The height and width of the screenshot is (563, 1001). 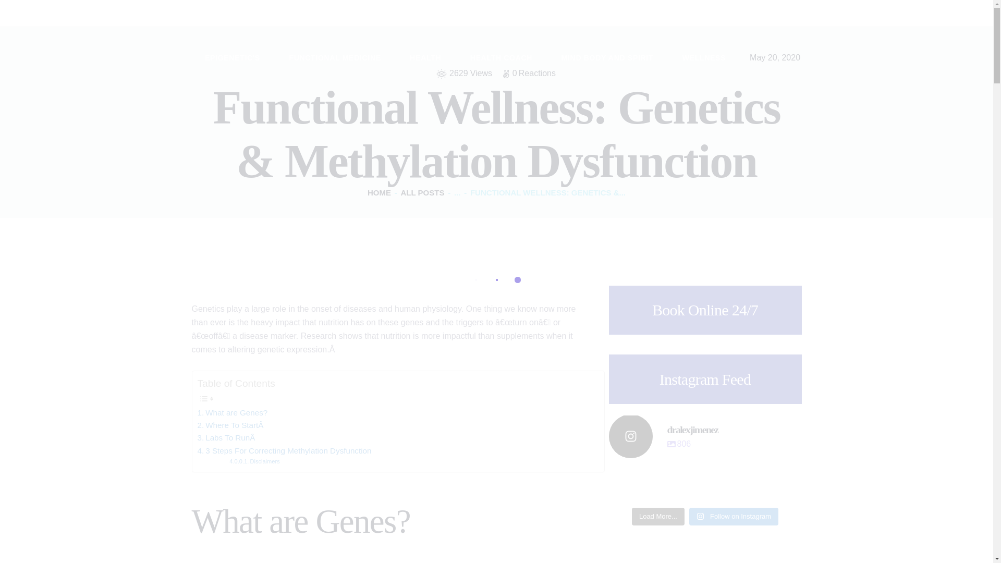 I want to click on 0Reactions, so click(x=529, y=73).